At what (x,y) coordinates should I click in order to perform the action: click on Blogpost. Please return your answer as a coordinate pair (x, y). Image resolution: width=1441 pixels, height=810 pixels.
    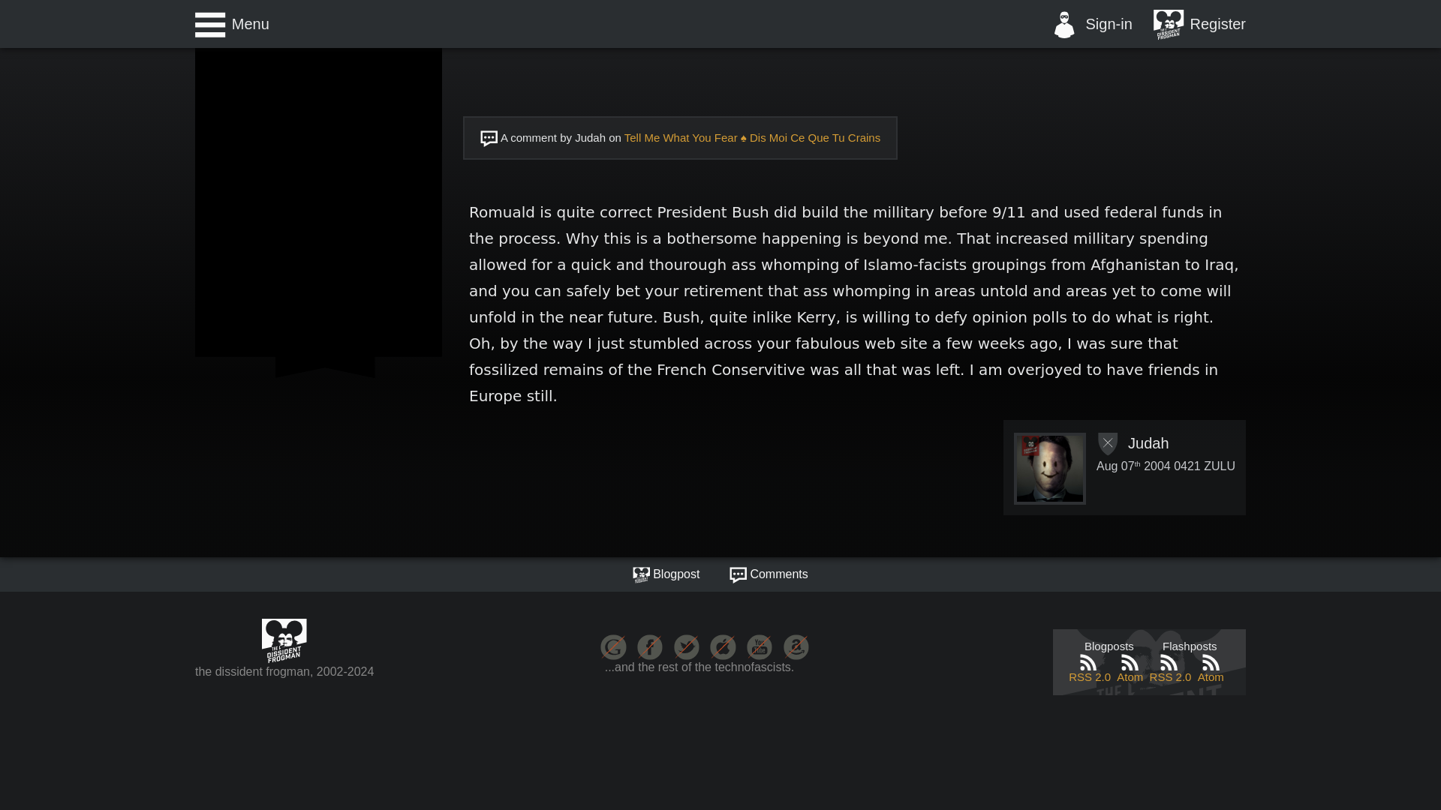
    Looking at the image, I should click on (666, 574).